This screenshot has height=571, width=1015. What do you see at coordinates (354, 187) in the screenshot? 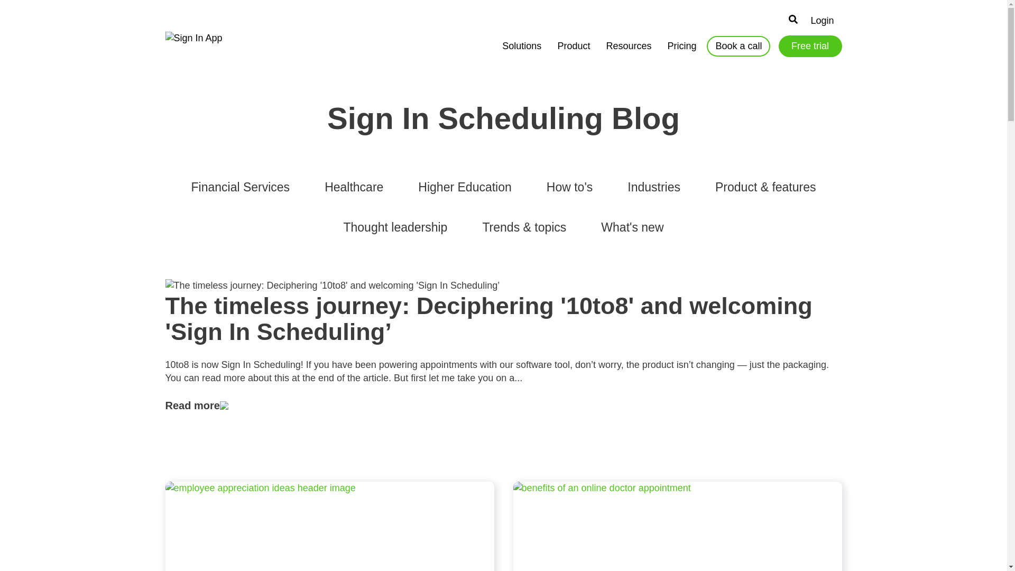
I see `Healthcare` at bounding box center [354, 187].